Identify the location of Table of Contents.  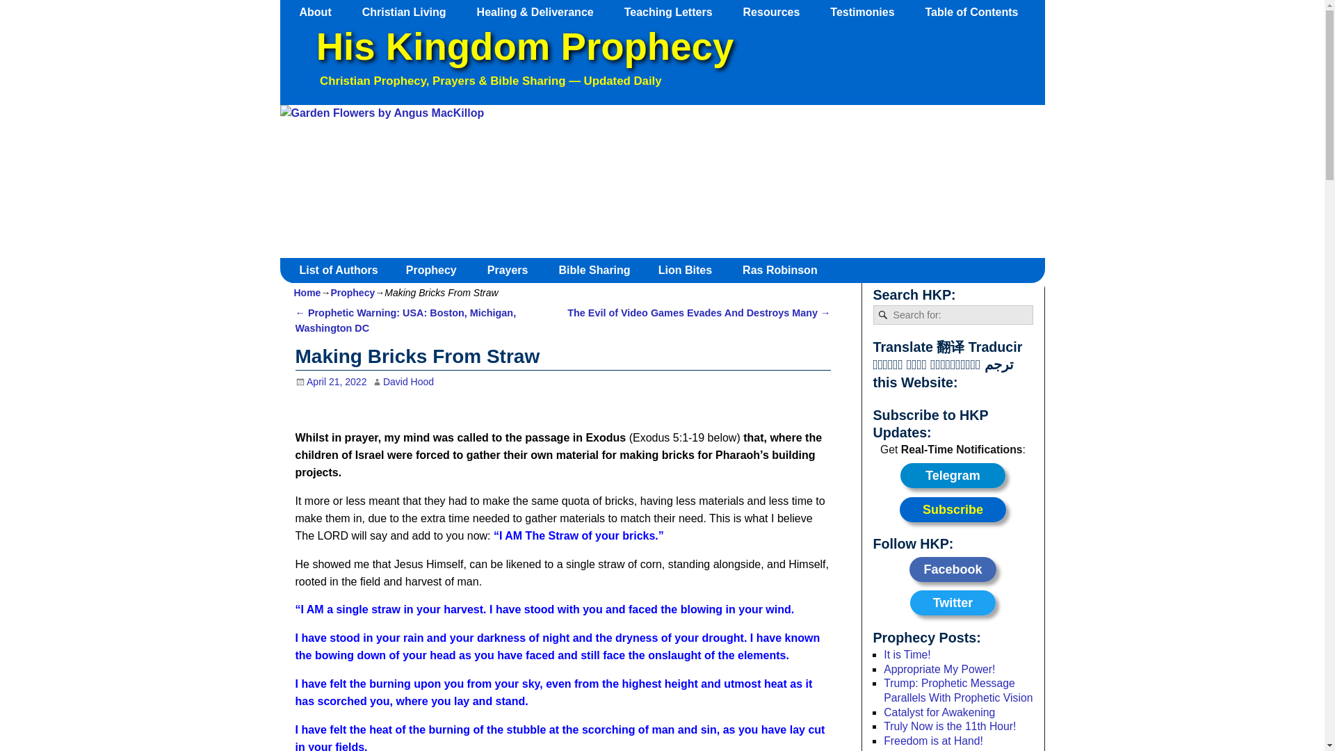
(978, 12).